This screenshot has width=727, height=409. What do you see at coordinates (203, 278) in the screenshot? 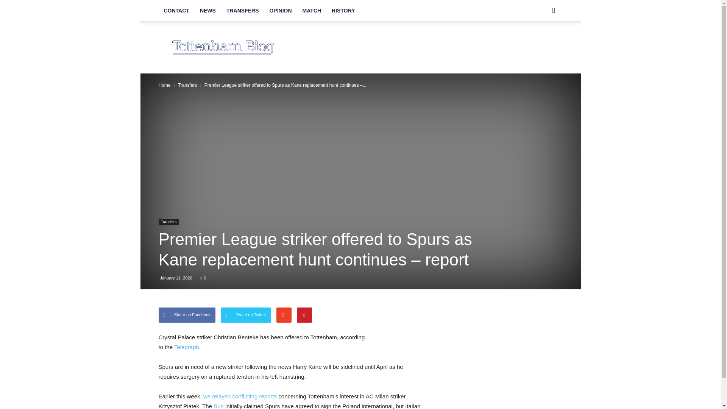
I see `6` at bounding box center [203, 278].